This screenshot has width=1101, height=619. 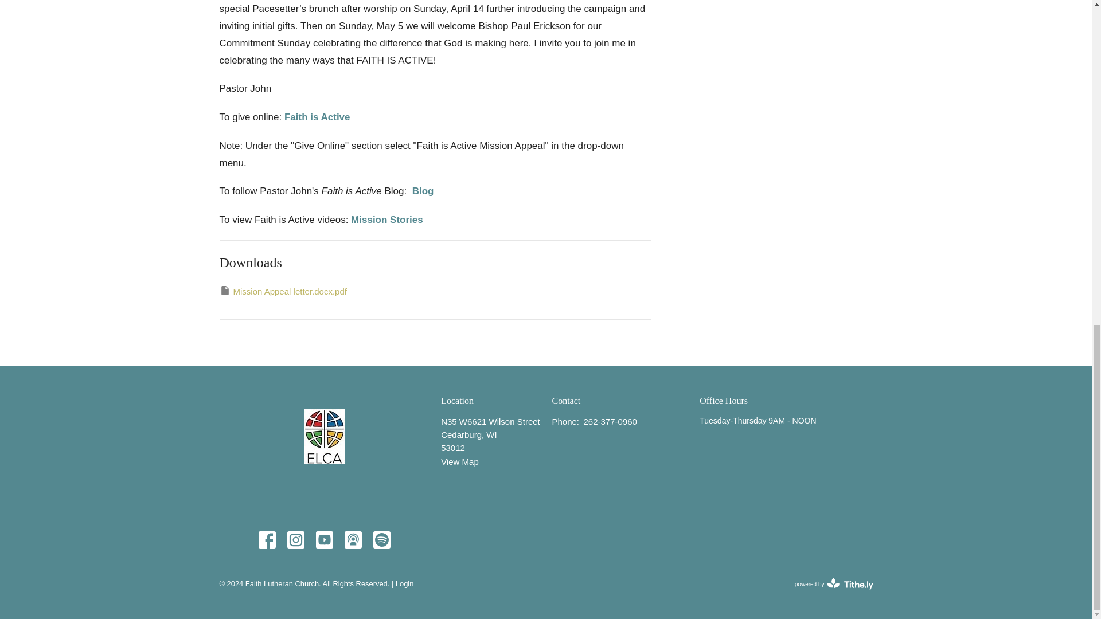 What do you see at coordinates (423, 191) in the screenshot?
I see `Faith is Active` at bounding box center [423, 191].